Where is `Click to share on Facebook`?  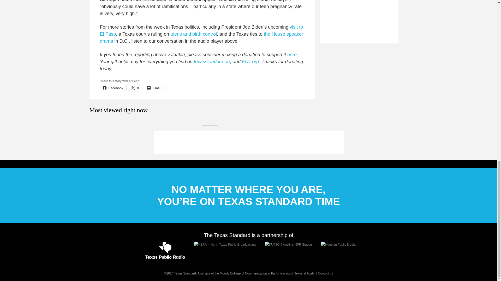
Click to share on Facebook is located at coordinates (113, 88).